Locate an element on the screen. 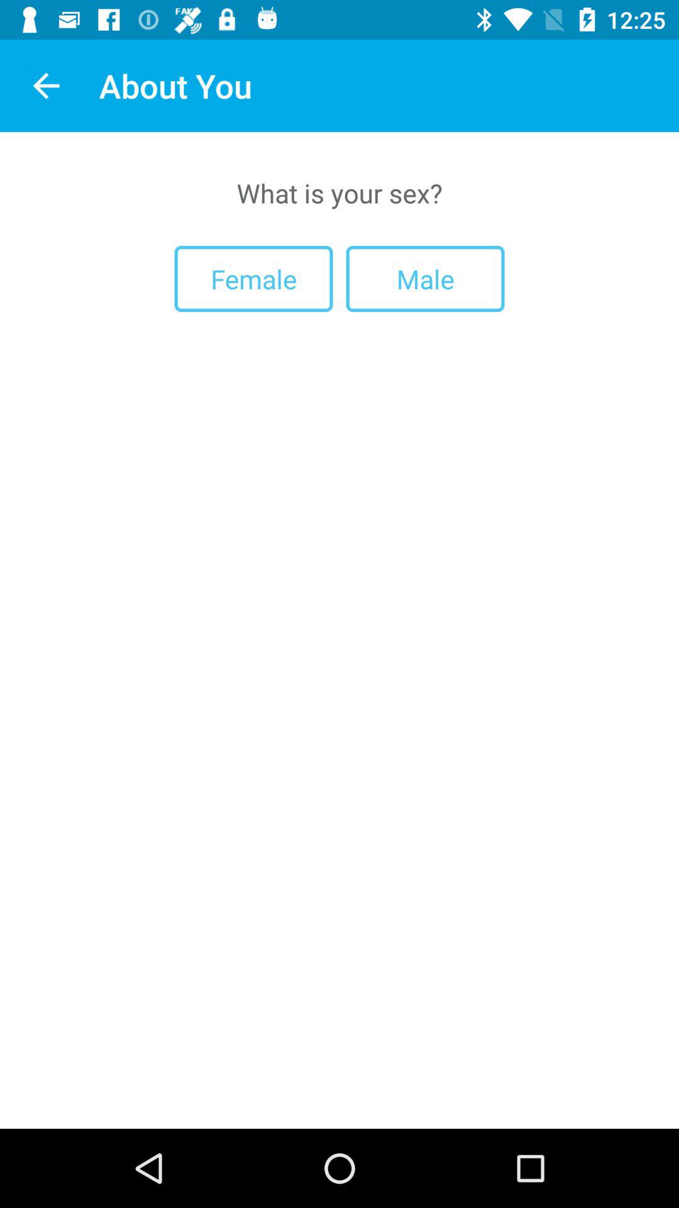 The height and width of the screenshot is (1208, 679). select the item next to male item is located at coordinates (253, 278).